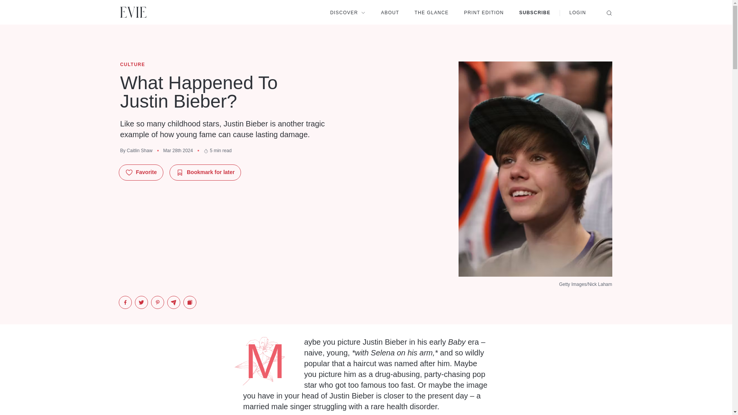 The width and height of the screenshot is (738, 415). Describe the element at coordinates (189, 302) in the screenshot. I see `Copy to Clipboard` at that location.